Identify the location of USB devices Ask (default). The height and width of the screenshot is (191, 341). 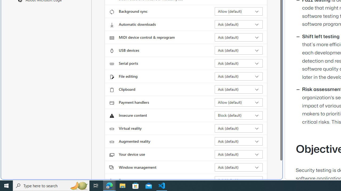
(239, 50).